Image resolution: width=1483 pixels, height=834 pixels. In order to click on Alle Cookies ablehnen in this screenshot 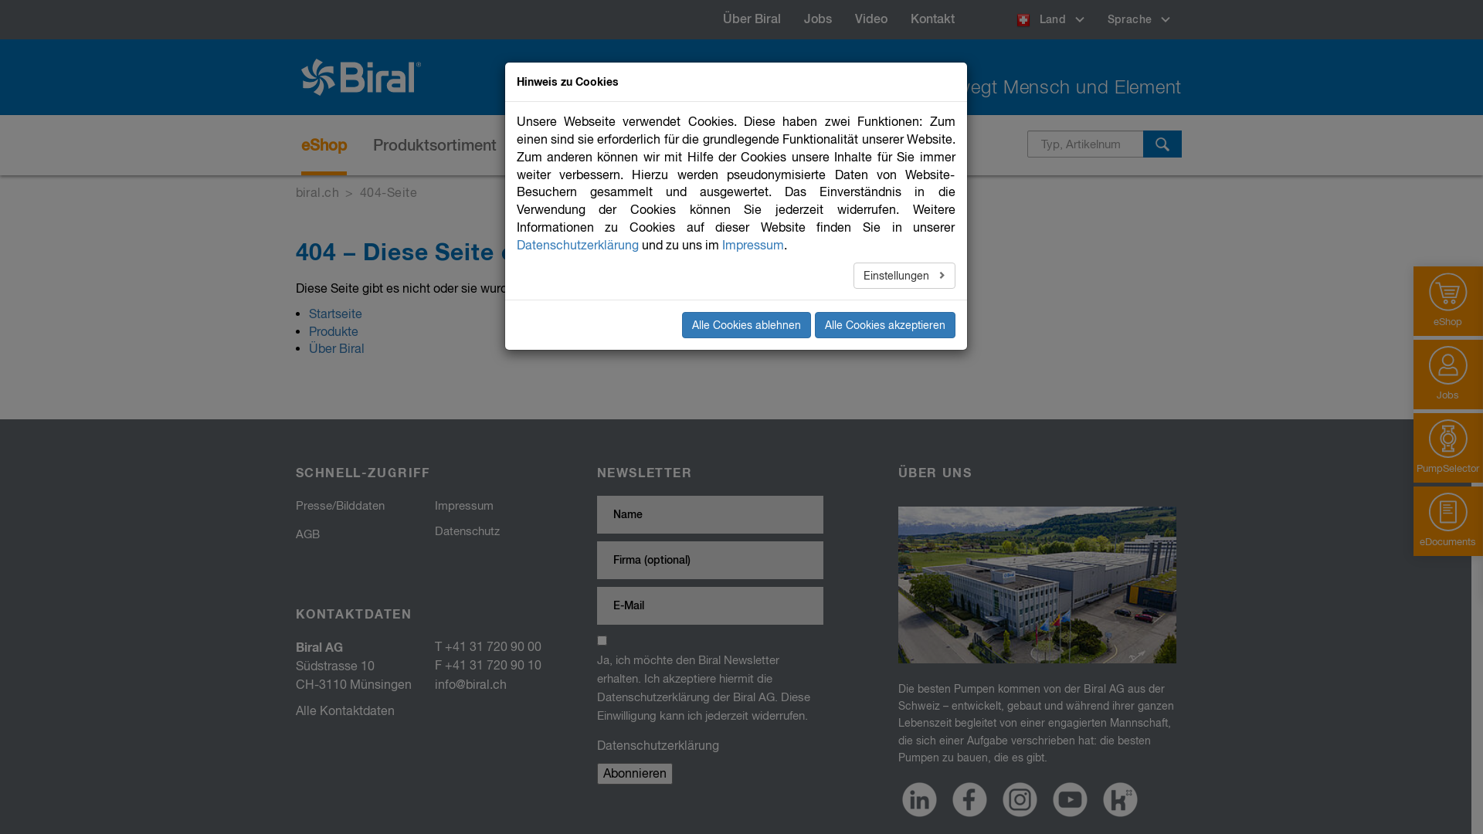, I will do `click(746, 325)`.